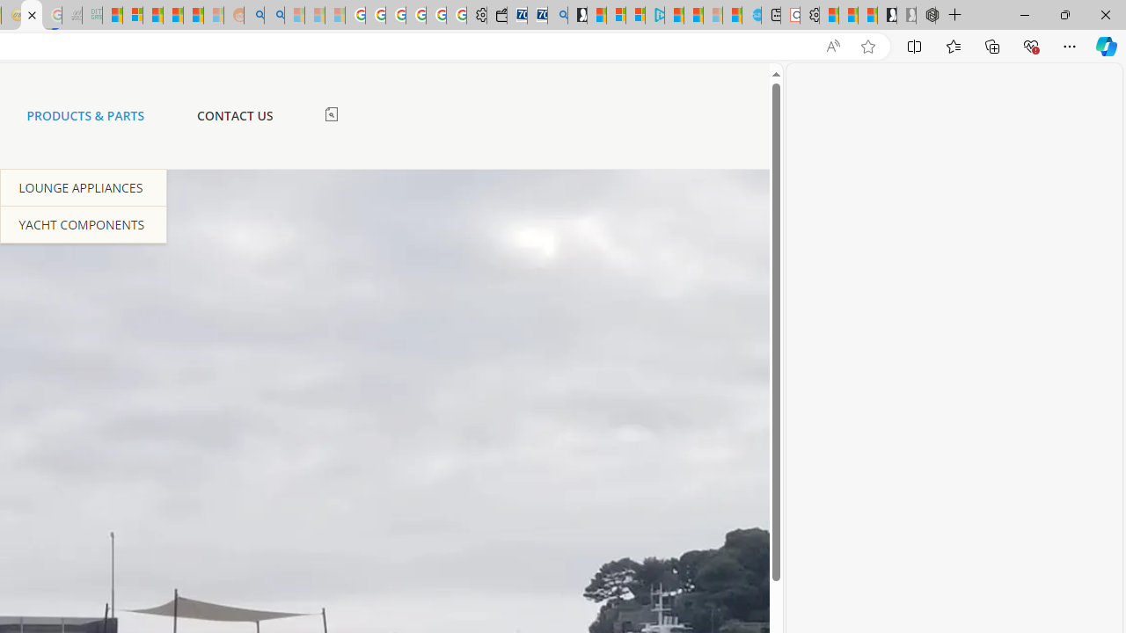 The width and height of the screenshot is (1126, 633). I want to click on Microsoft Start - Sleeping, so click(713, 16).